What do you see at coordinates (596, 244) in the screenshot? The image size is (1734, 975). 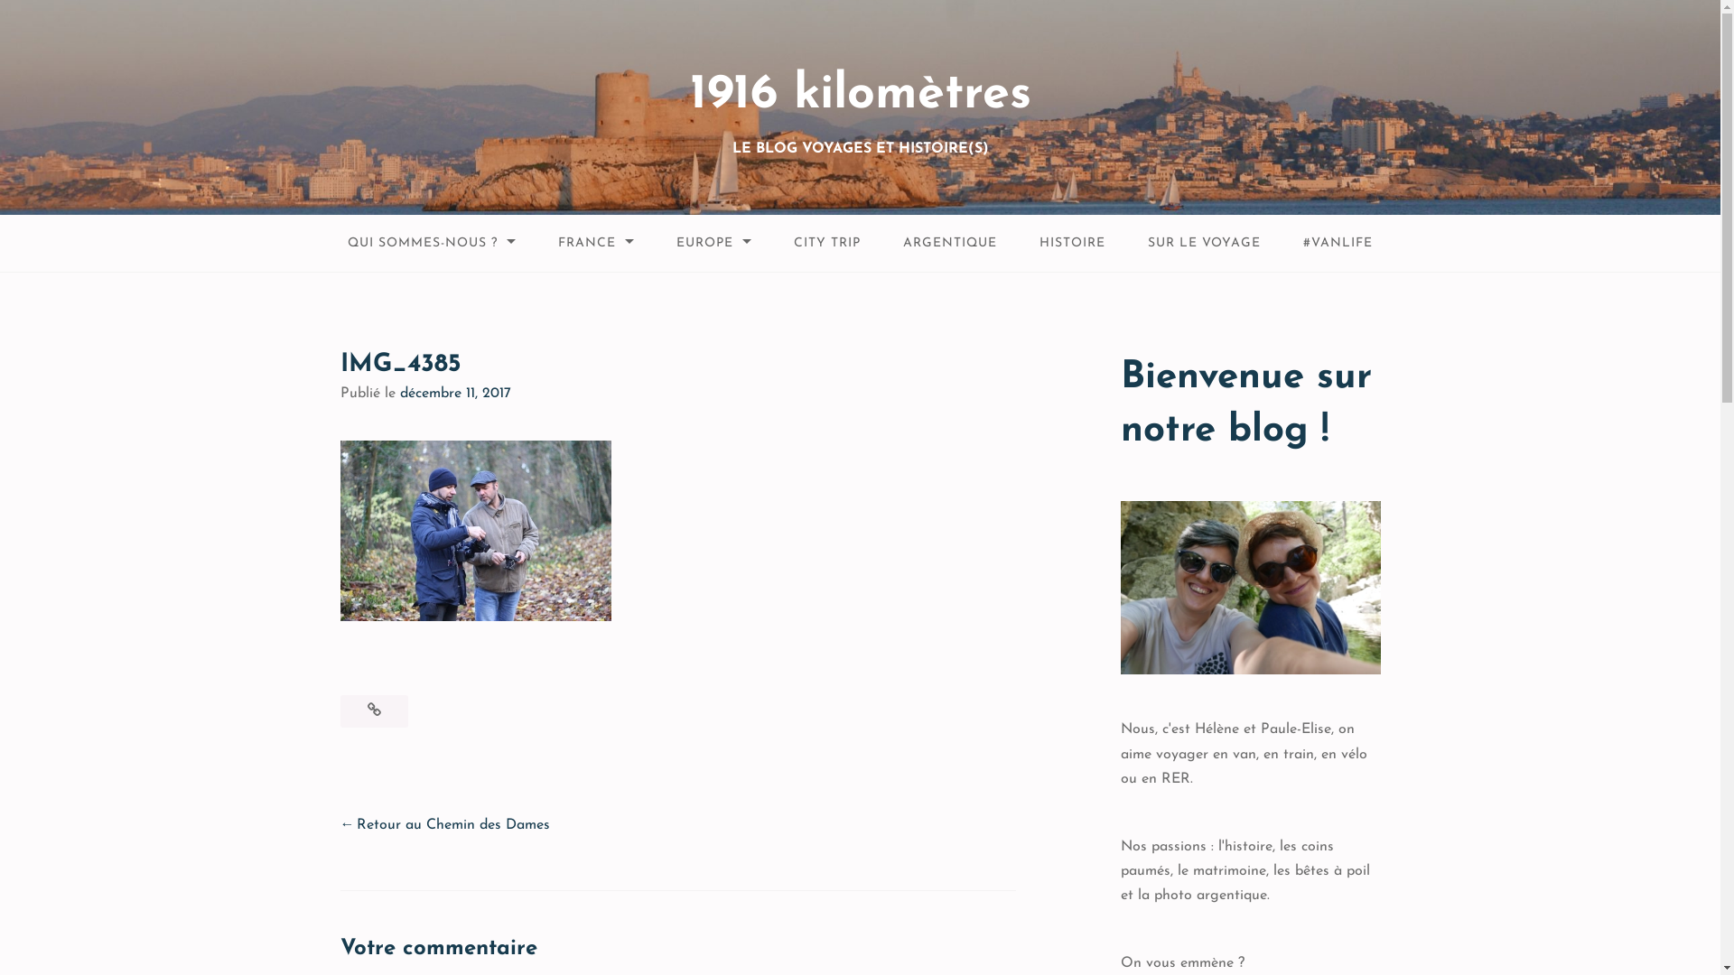 I see `FRANCE` at bounding box center [596, 244].